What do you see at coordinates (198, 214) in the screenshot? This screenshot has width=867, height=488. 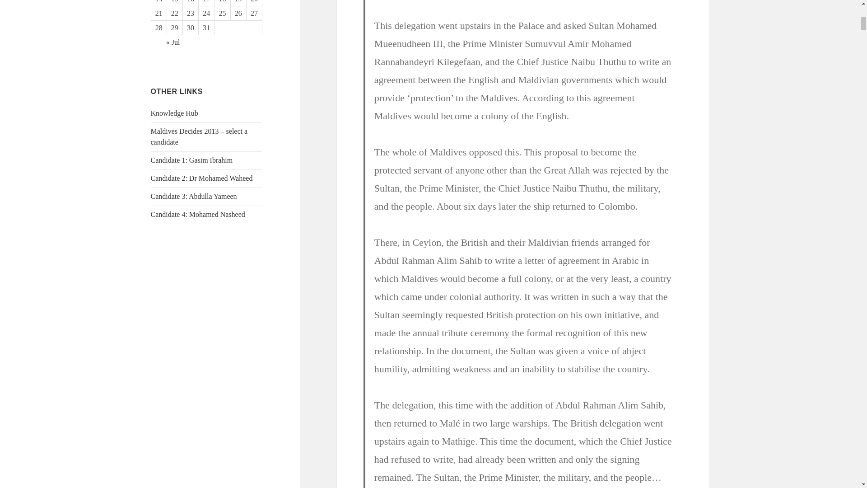 I see `Candidate 4: Mohamed Nasheed` at bounding box center [198, 214].